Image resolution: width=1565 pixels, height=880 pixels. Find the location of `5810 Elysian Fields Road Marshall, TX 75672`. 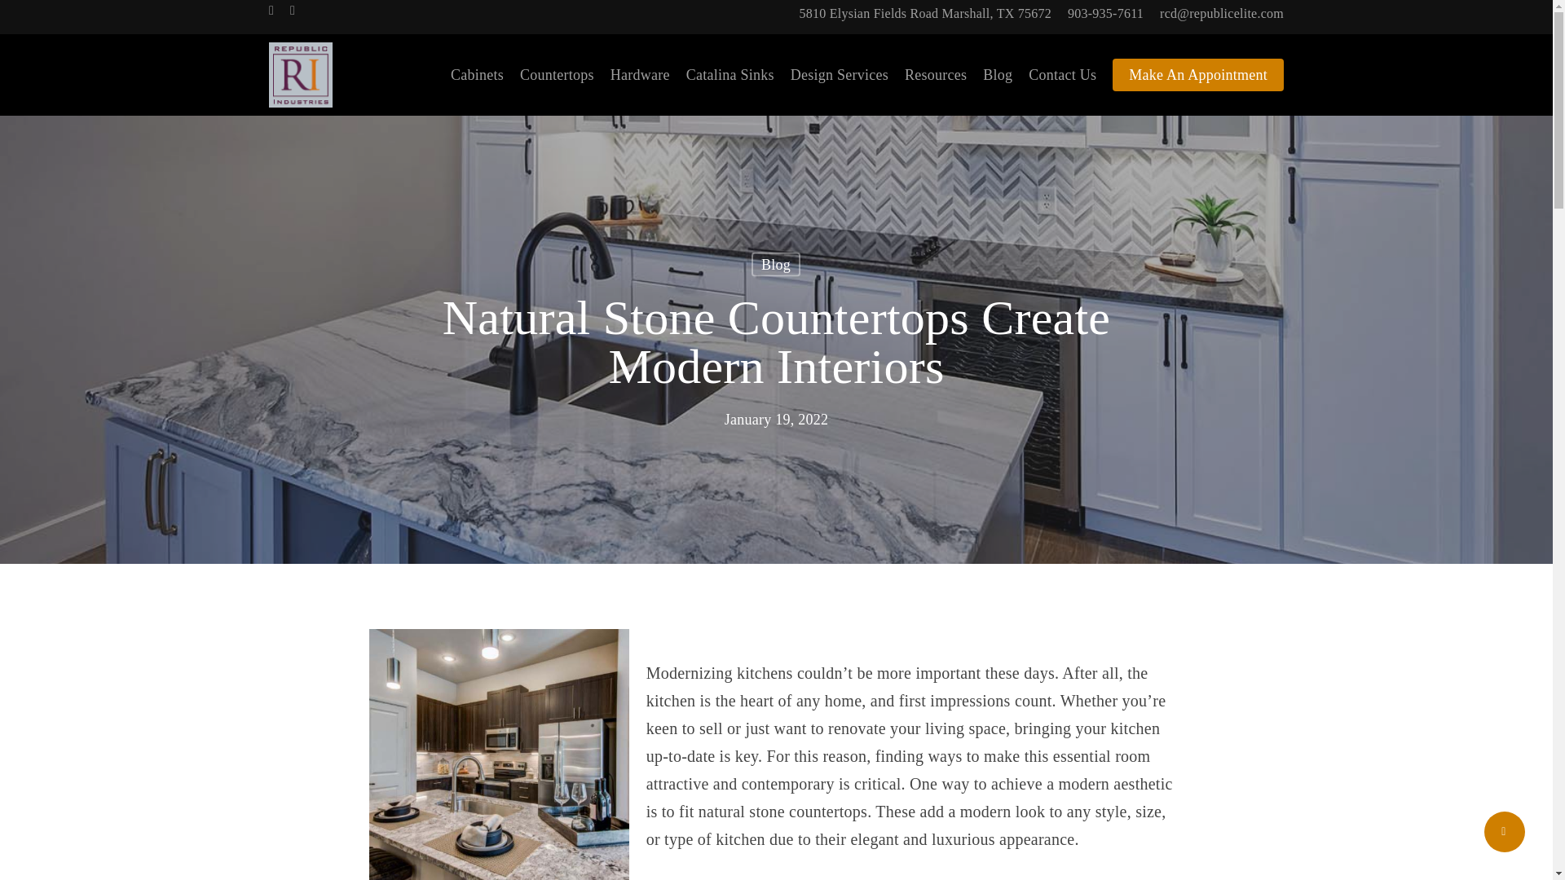

5810 Elysian Fields Road Marshall, TX 75672 is located at coordinates (924, 13).